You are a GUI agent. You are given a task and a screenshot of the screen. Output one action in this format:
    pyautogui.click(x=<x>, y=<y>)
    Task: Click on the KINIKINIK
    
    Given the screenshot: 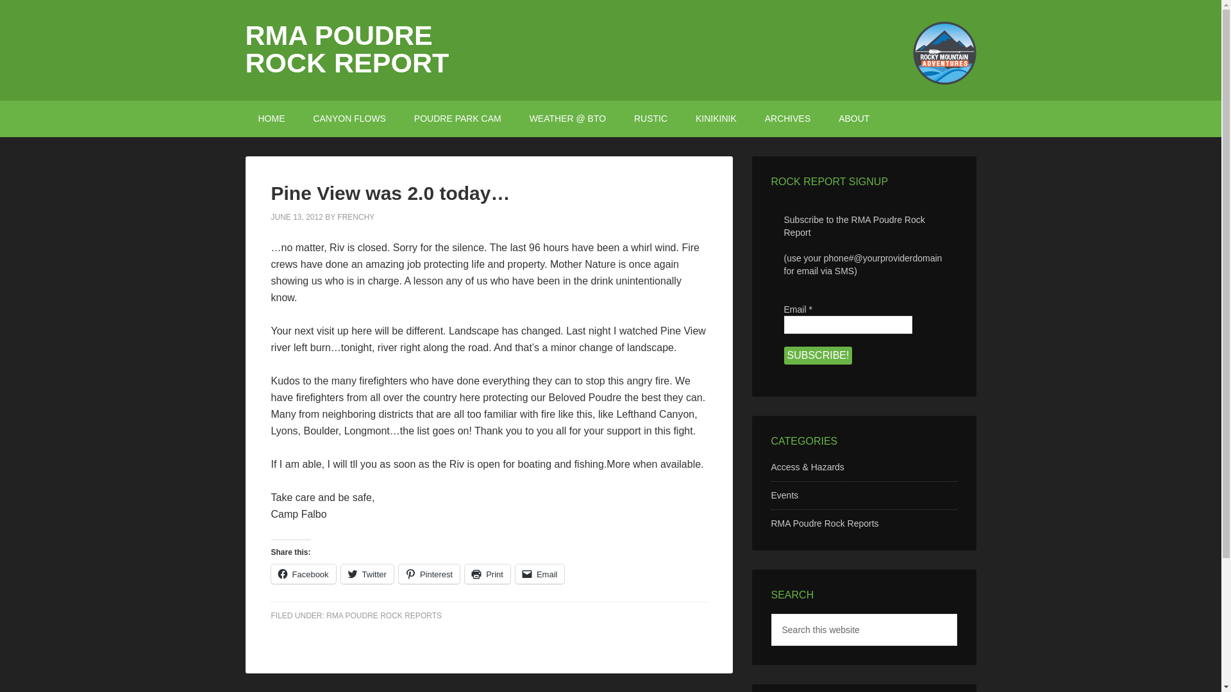 What is the action you would take?
    pyautogui.click(x=716, y=118)
    